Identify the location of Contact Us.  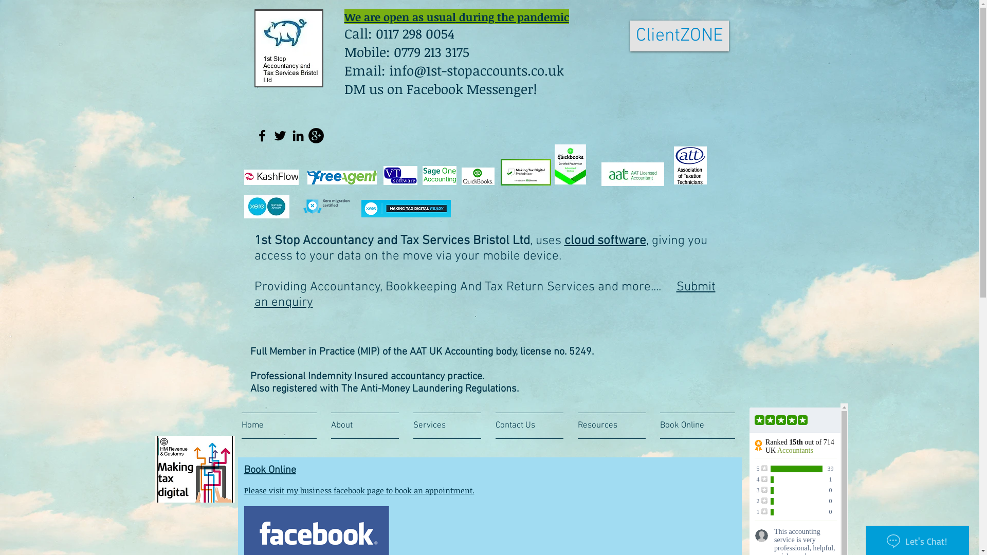
(529, 425).